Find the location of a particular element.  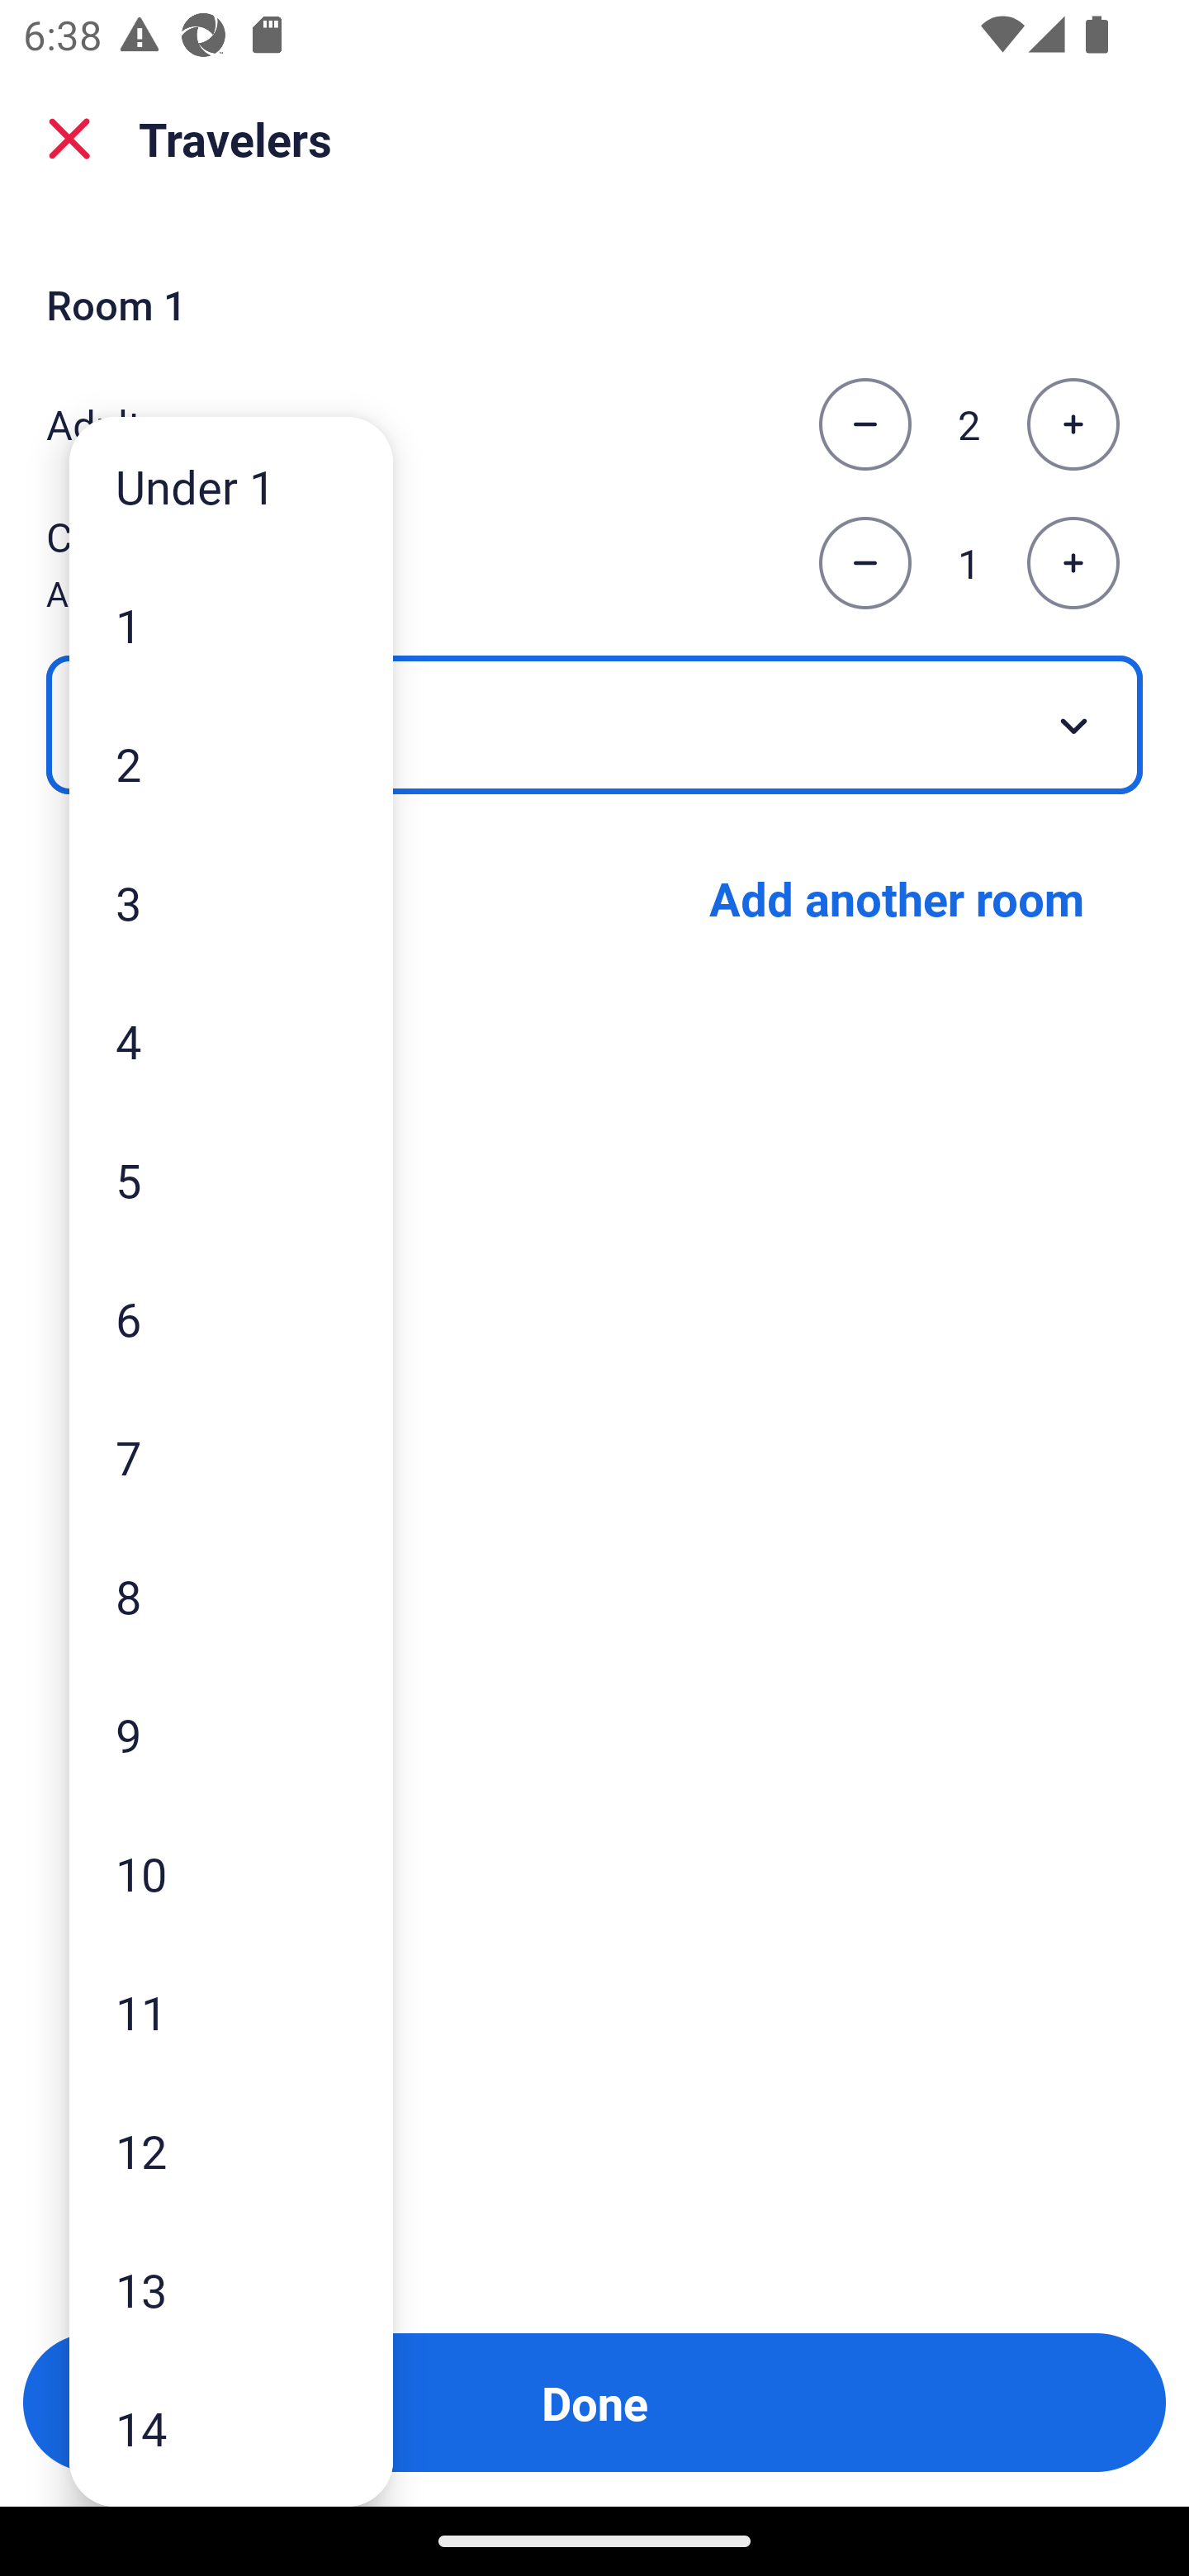

9 is located at coordinates (231, 1734).